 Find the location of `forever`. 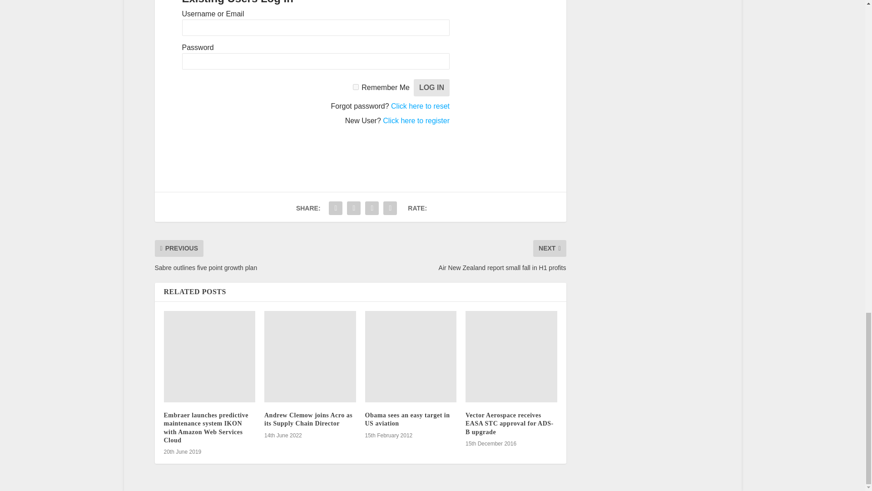

forever is located at coordinates (356, 86).